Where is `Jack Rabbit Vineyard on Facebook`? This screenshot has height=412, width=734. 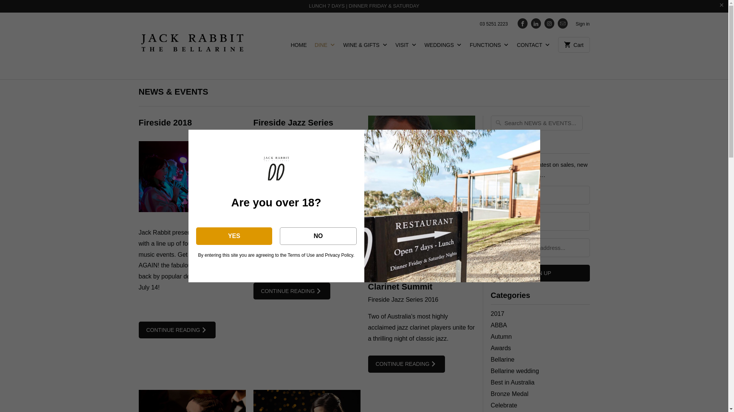 Jack Rabbit Vineyard on Facebook is located at coordinates (523, 24).